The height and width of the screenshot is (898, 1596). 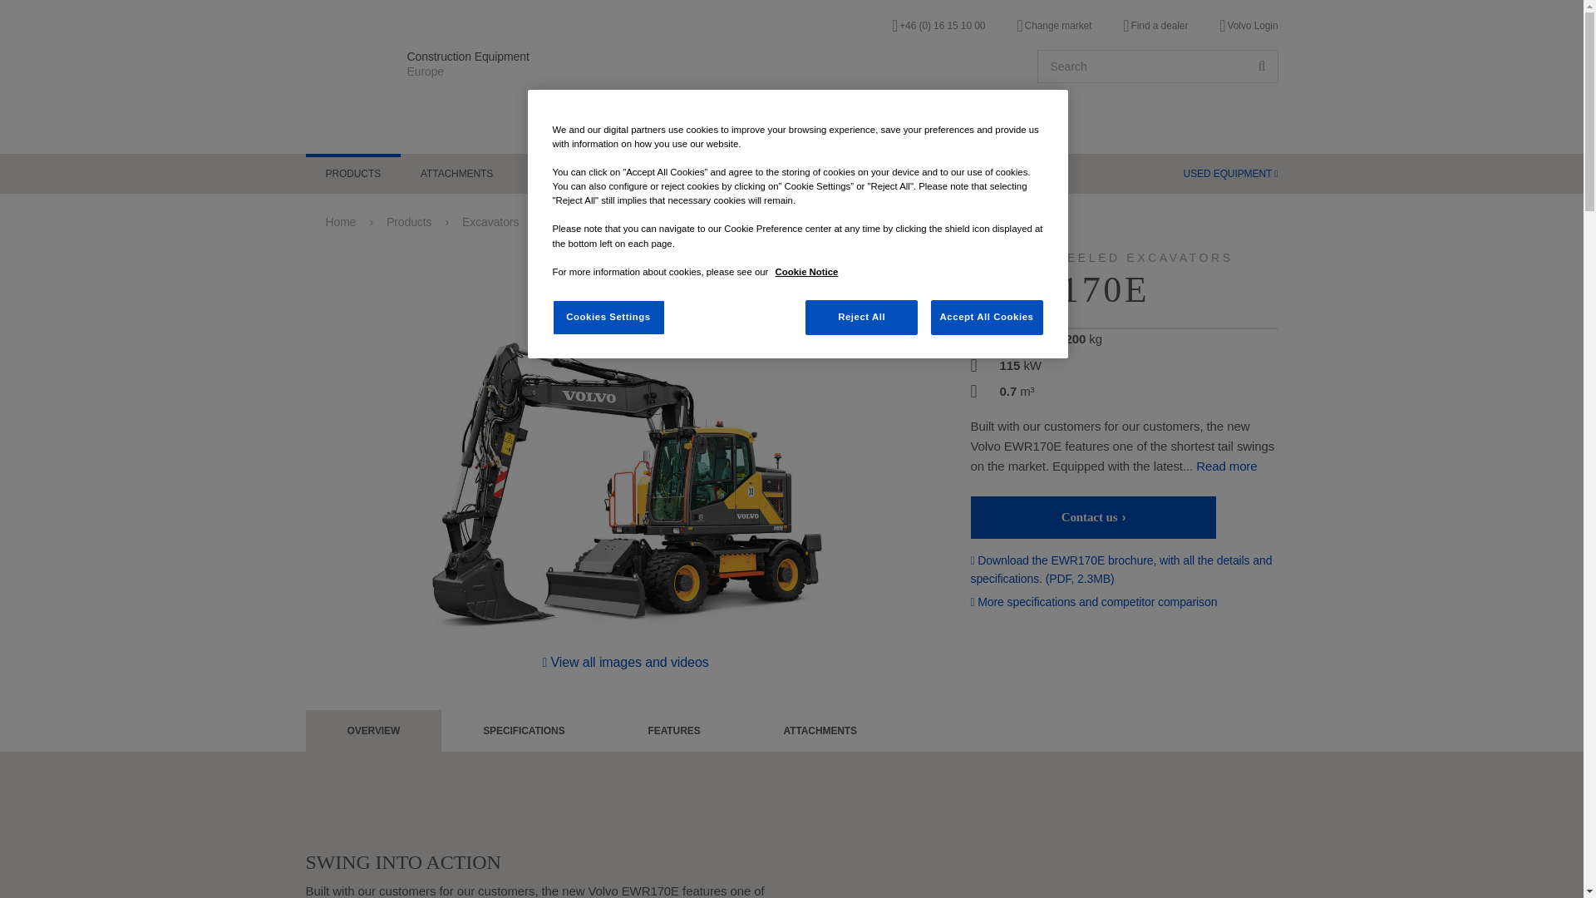 I want to click on search, so click(x=1262, y=67).